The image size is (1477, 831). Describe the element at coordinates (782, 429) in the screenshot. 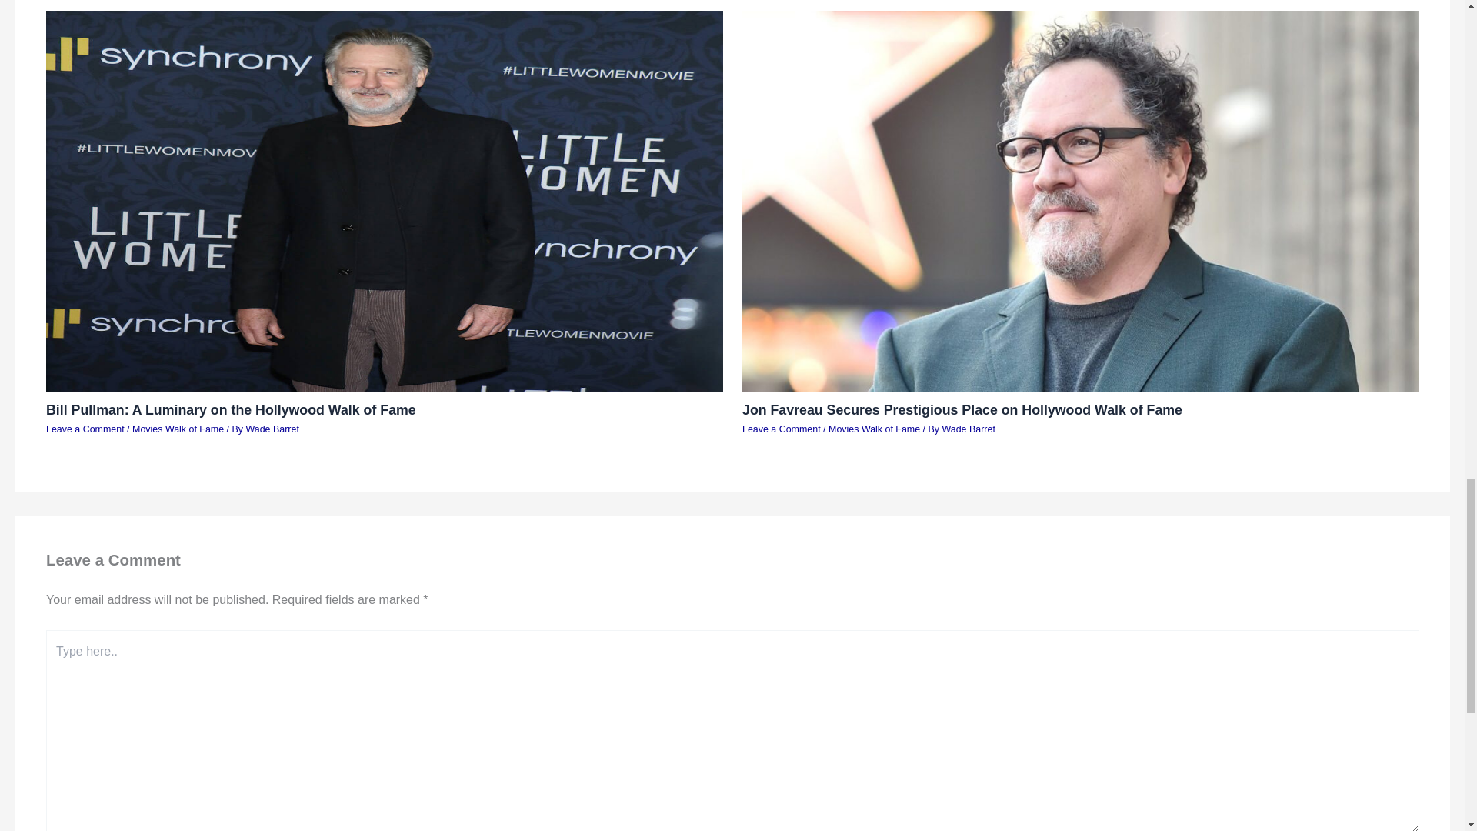

I see `Leave a Comment` at that location.